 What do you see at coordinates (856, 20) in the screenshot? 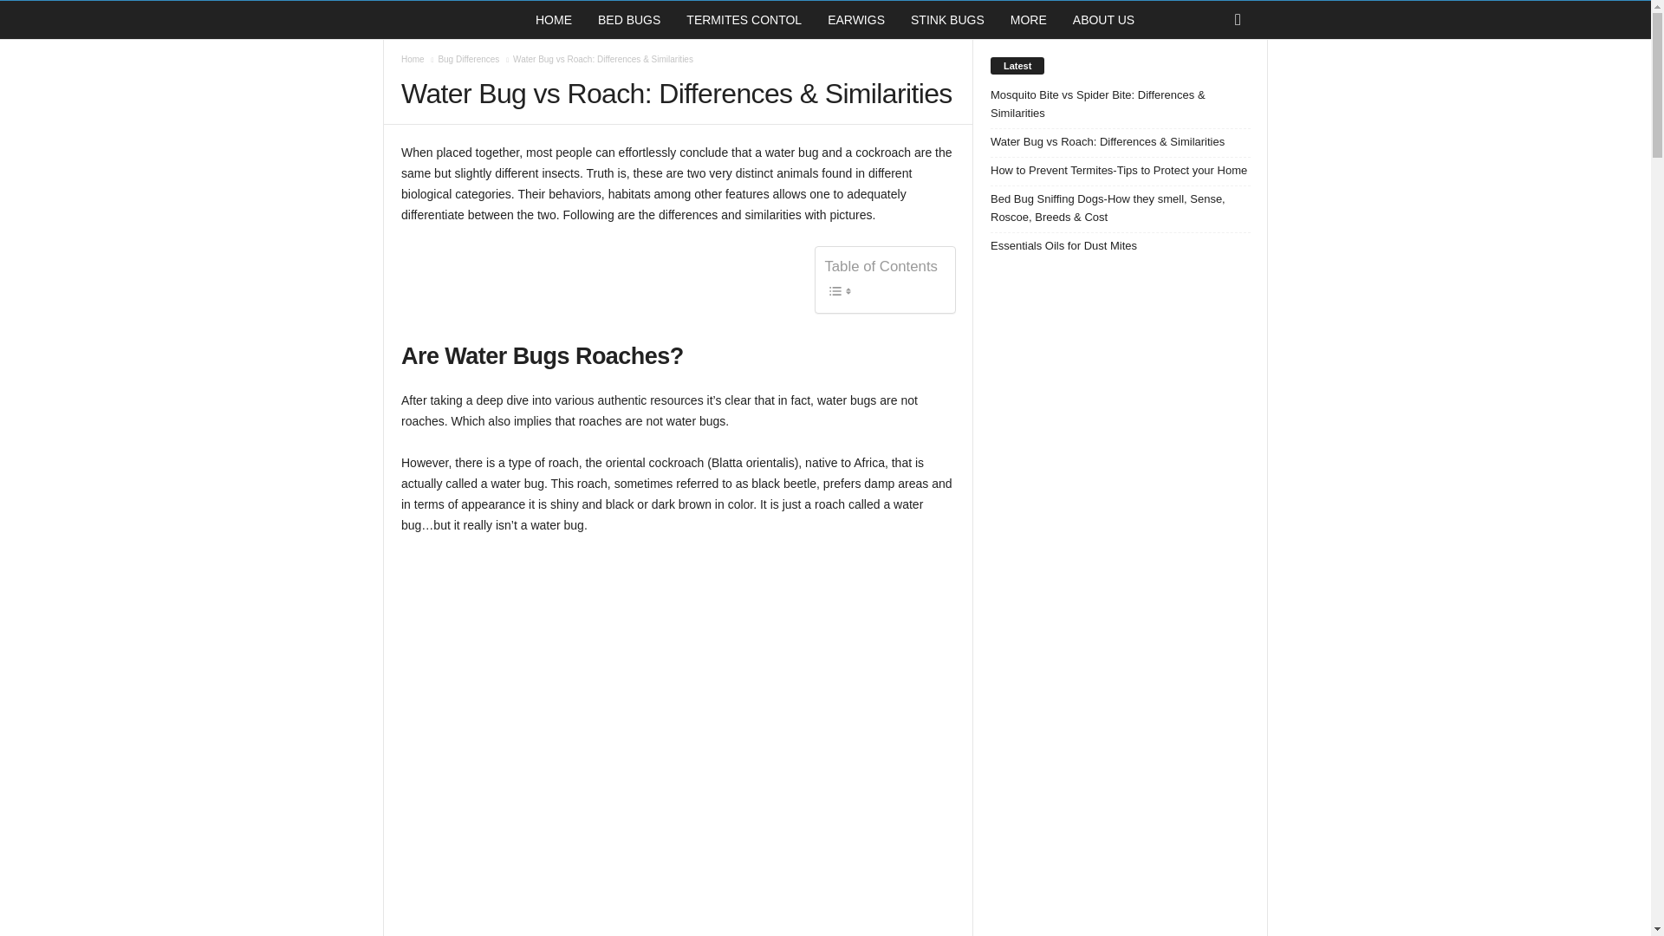
I see `EARWIGS` at bounding box center [856, 20].